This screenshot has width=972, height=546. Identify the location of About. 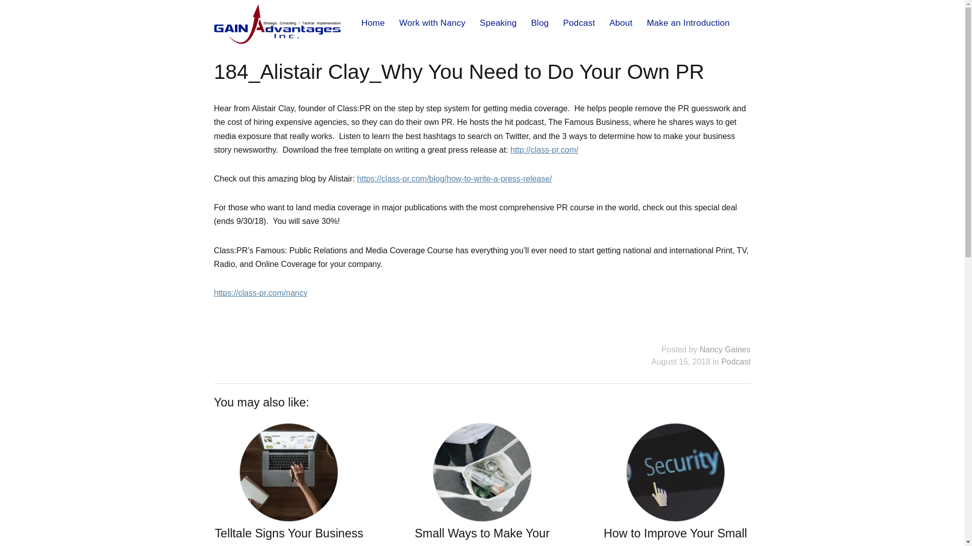
(621, 22).